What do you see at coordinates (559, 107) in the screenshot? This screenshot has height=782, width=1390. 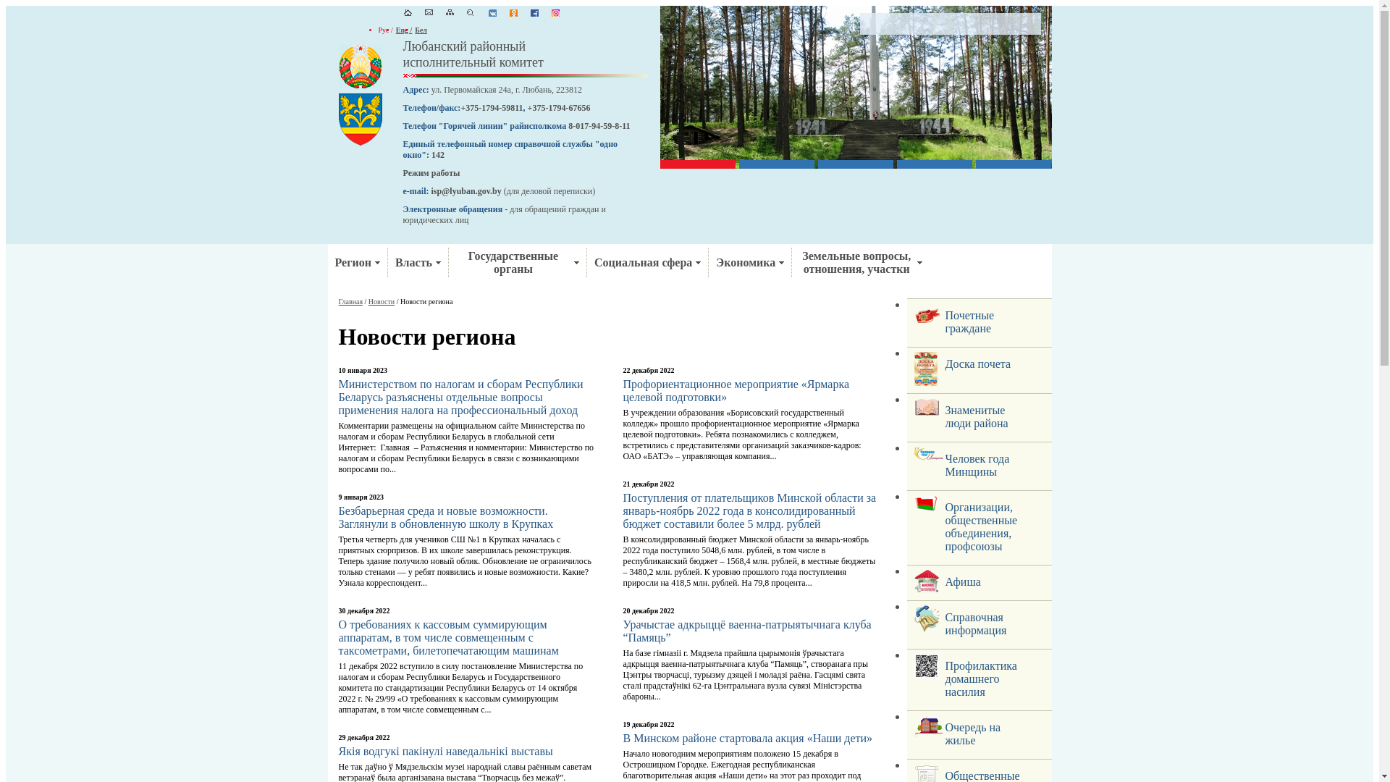 I see `+375-1794-67656` at bounding box center [559, 107].